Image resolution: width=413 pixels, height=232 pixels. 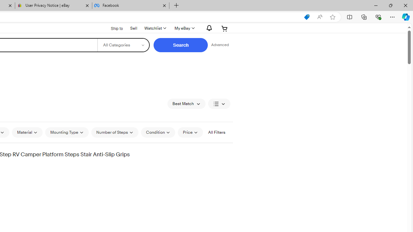 I want to click on Ship to, so click(x=113, y=28).